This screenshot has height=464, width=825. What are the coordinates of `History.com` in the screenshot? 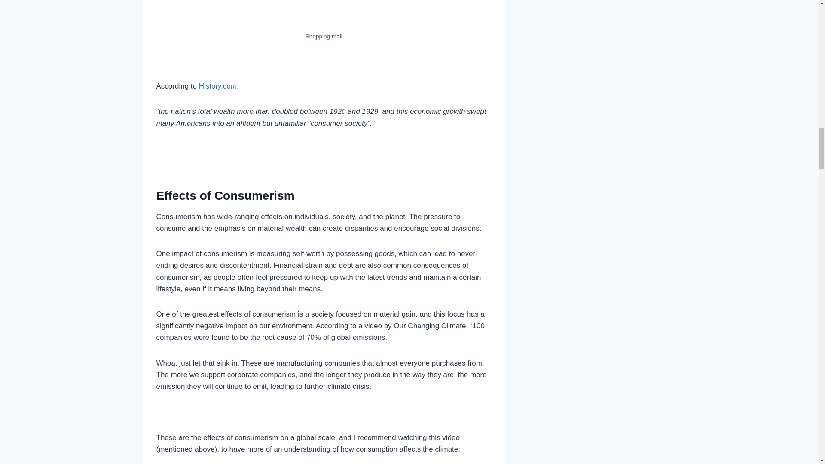 It's located at (217, 86).